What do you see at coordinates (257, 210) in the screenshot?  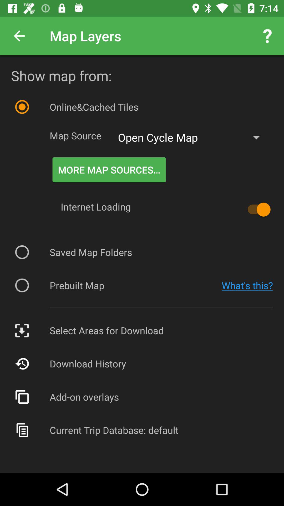 I see `tap item below open cycle map` at bounding box center [257, 210].